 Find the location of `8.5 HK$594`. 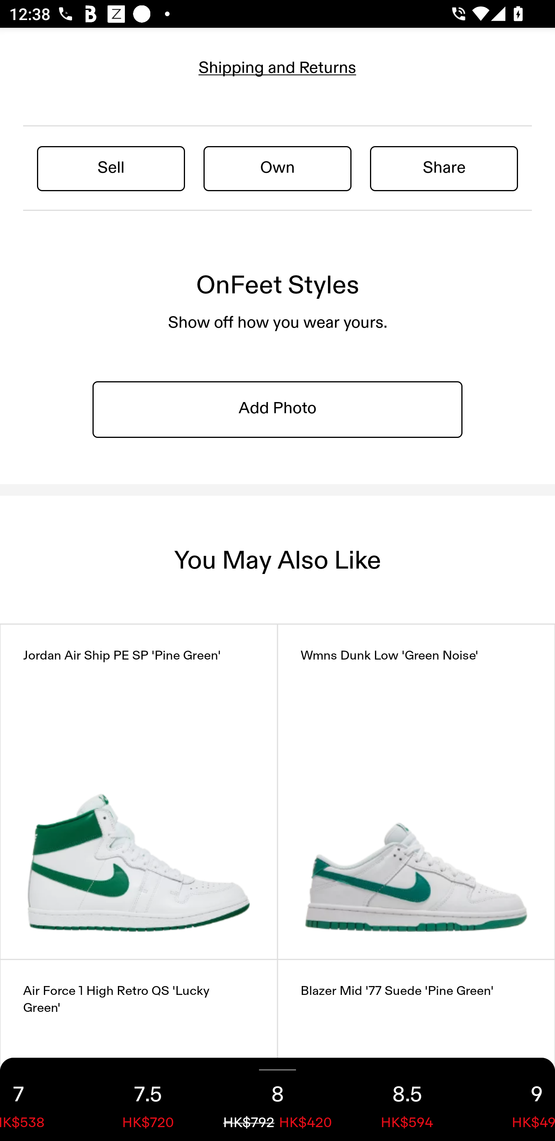

8.5 HK$594 is located at coordinates (407, 1099).